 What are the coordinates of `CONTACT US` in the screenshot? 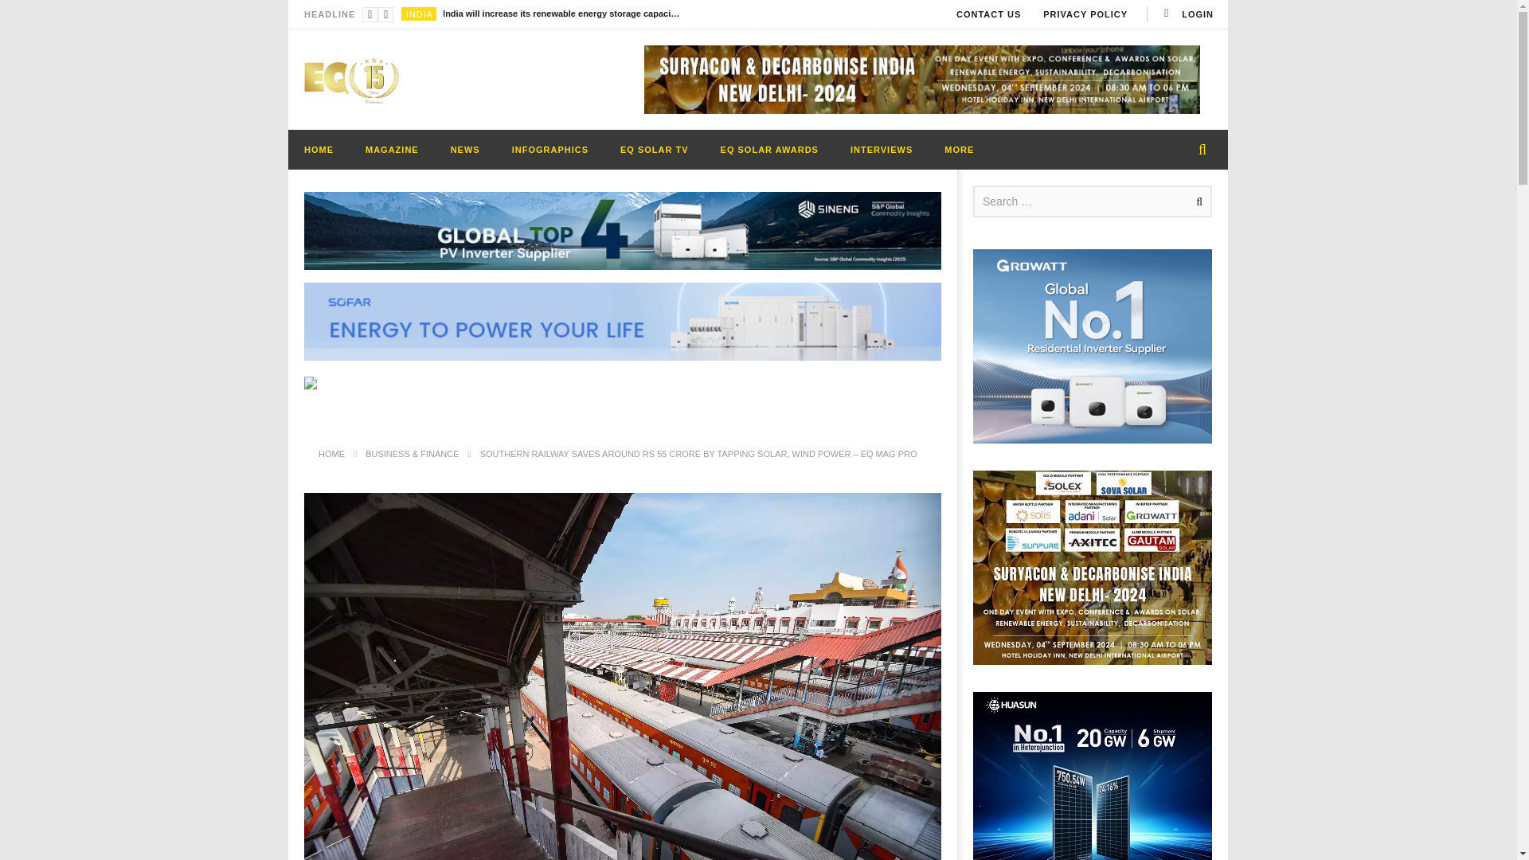 It's located at (988, 14).